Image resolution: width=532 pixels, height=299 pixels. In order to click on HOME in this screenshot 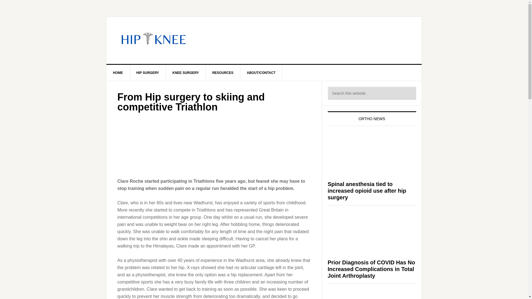, I will do `click(118, 73)`.